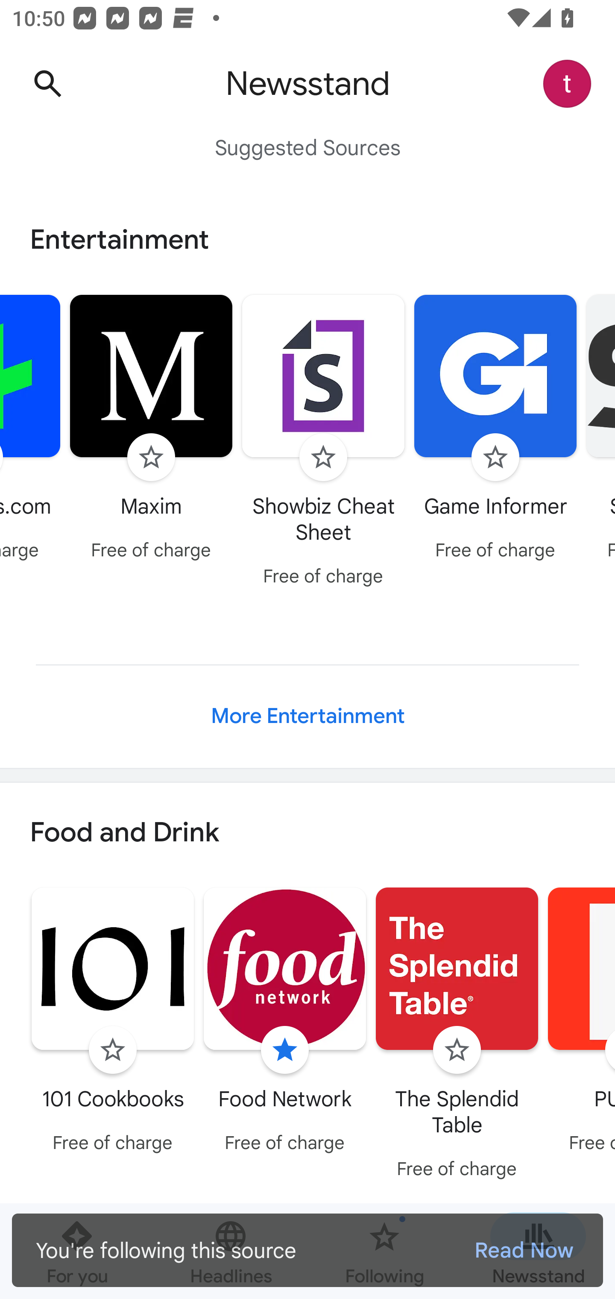 This screenshot has width=615, height=1299. What do you see at coordinates (307, 239) in the screenshot?
I see `Entertainment` at bounding box center [307, 239].